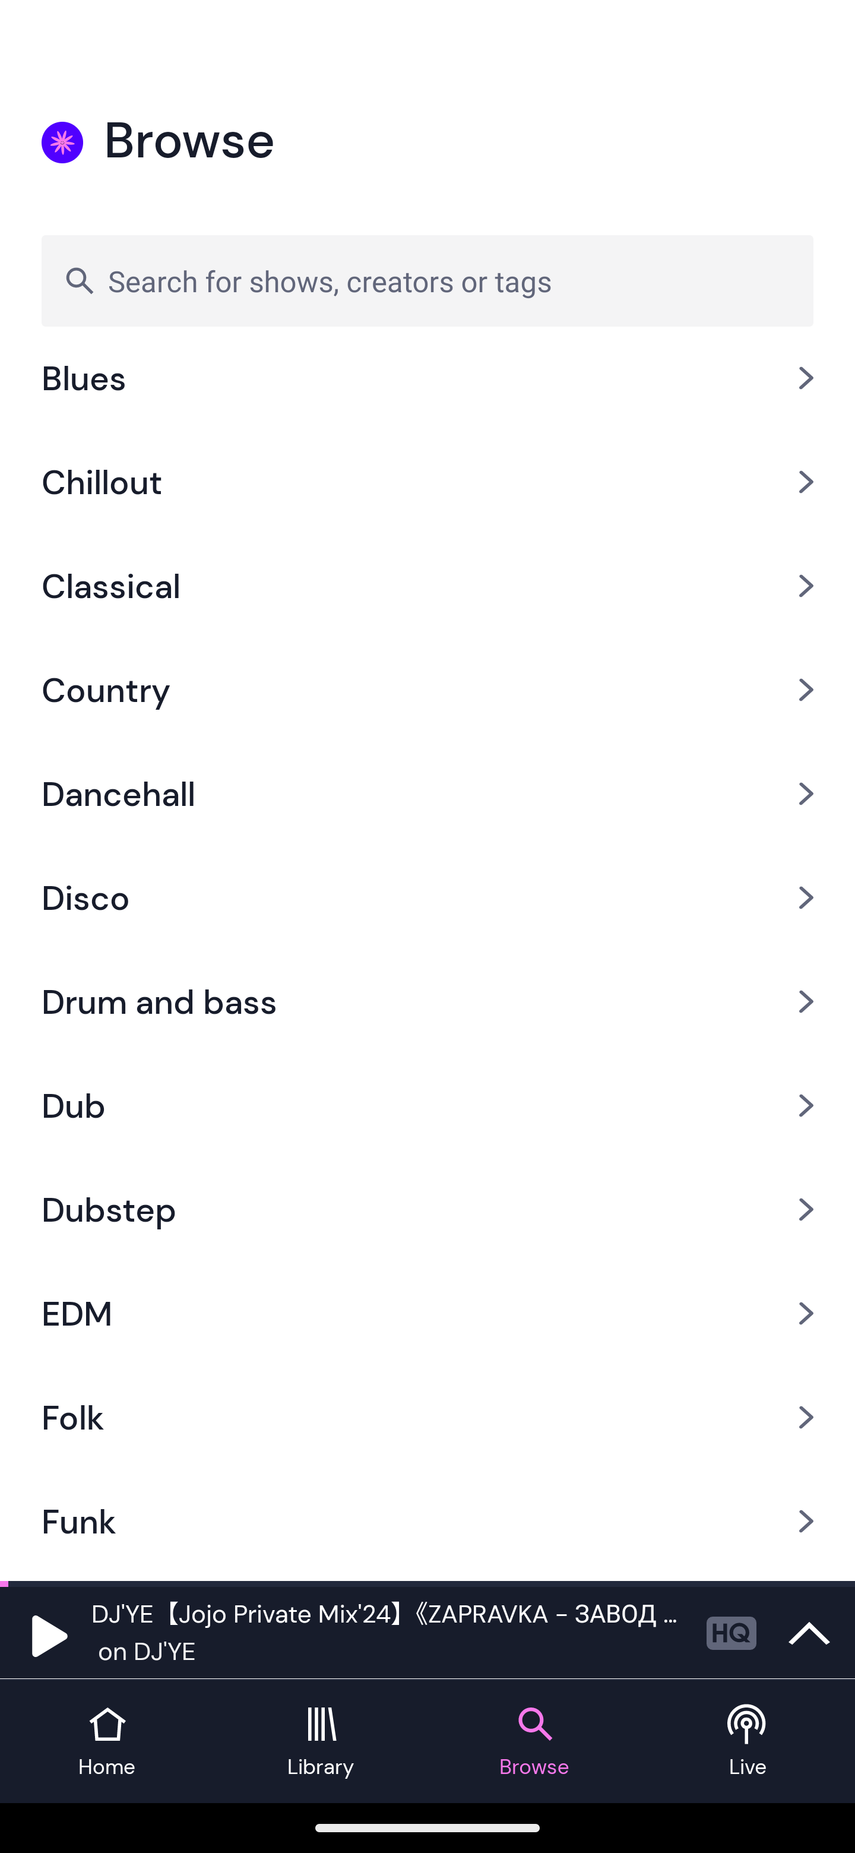  Describe the element at coordinates (427, 280) in the screenshot. I see `Search for shows, creators or tags` at that location.